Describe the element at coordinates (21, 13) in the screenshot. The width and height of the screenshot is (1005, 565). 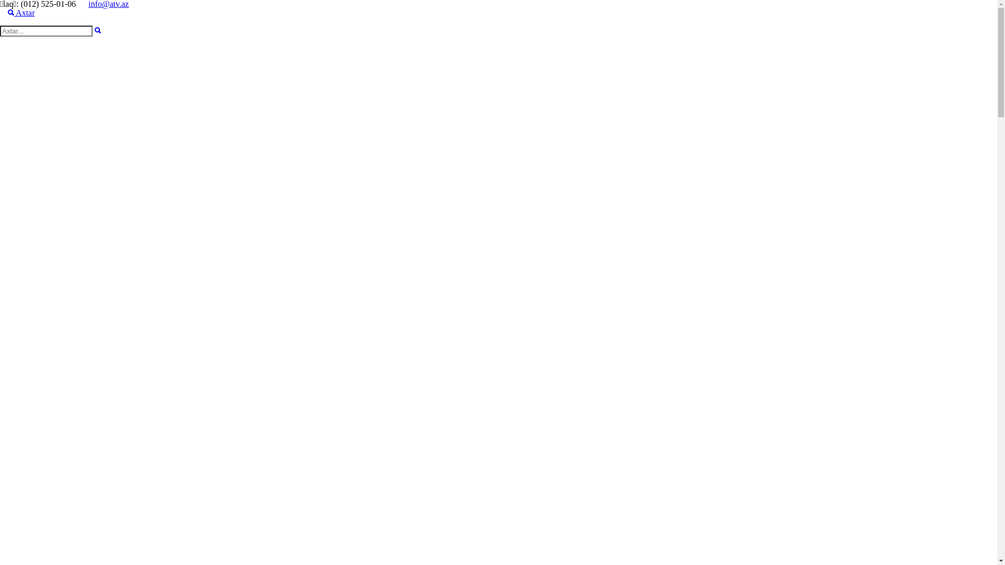
I see ` Axtar` at that location.